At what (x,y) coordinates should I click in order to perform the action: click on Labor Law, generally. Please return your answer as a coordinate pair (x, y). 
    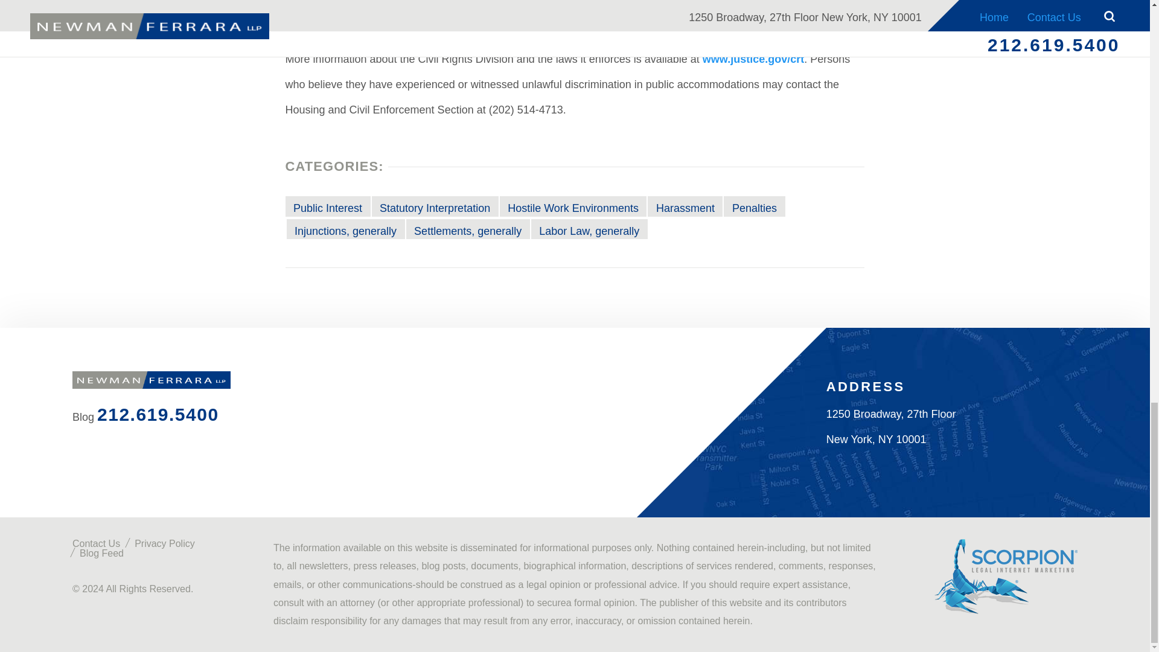
    Looking at the image, I should click on (589, 229).